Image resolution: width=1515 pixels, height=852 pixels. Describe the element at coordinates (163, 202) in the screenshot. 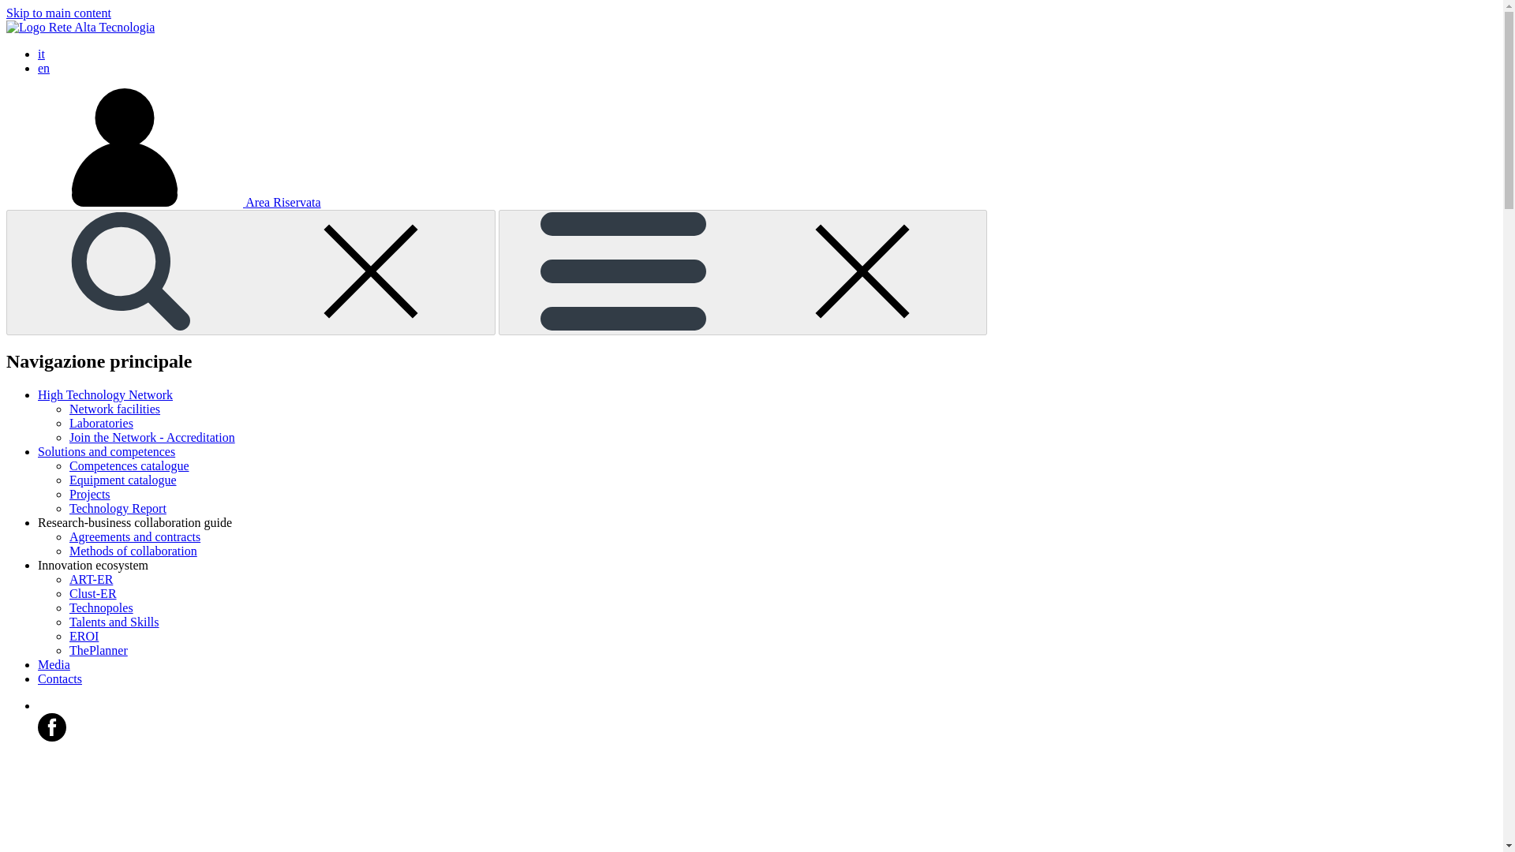

I see `Area Riservata` at that location.